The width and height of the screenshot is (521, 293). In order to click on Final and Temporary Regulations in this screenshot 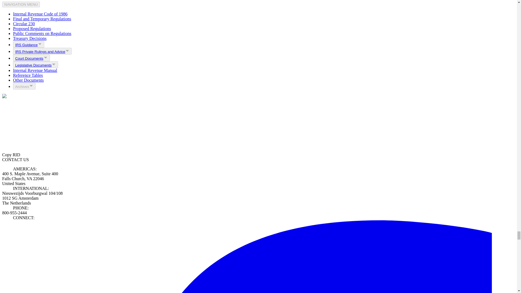, I will do `click(42, 18)`.